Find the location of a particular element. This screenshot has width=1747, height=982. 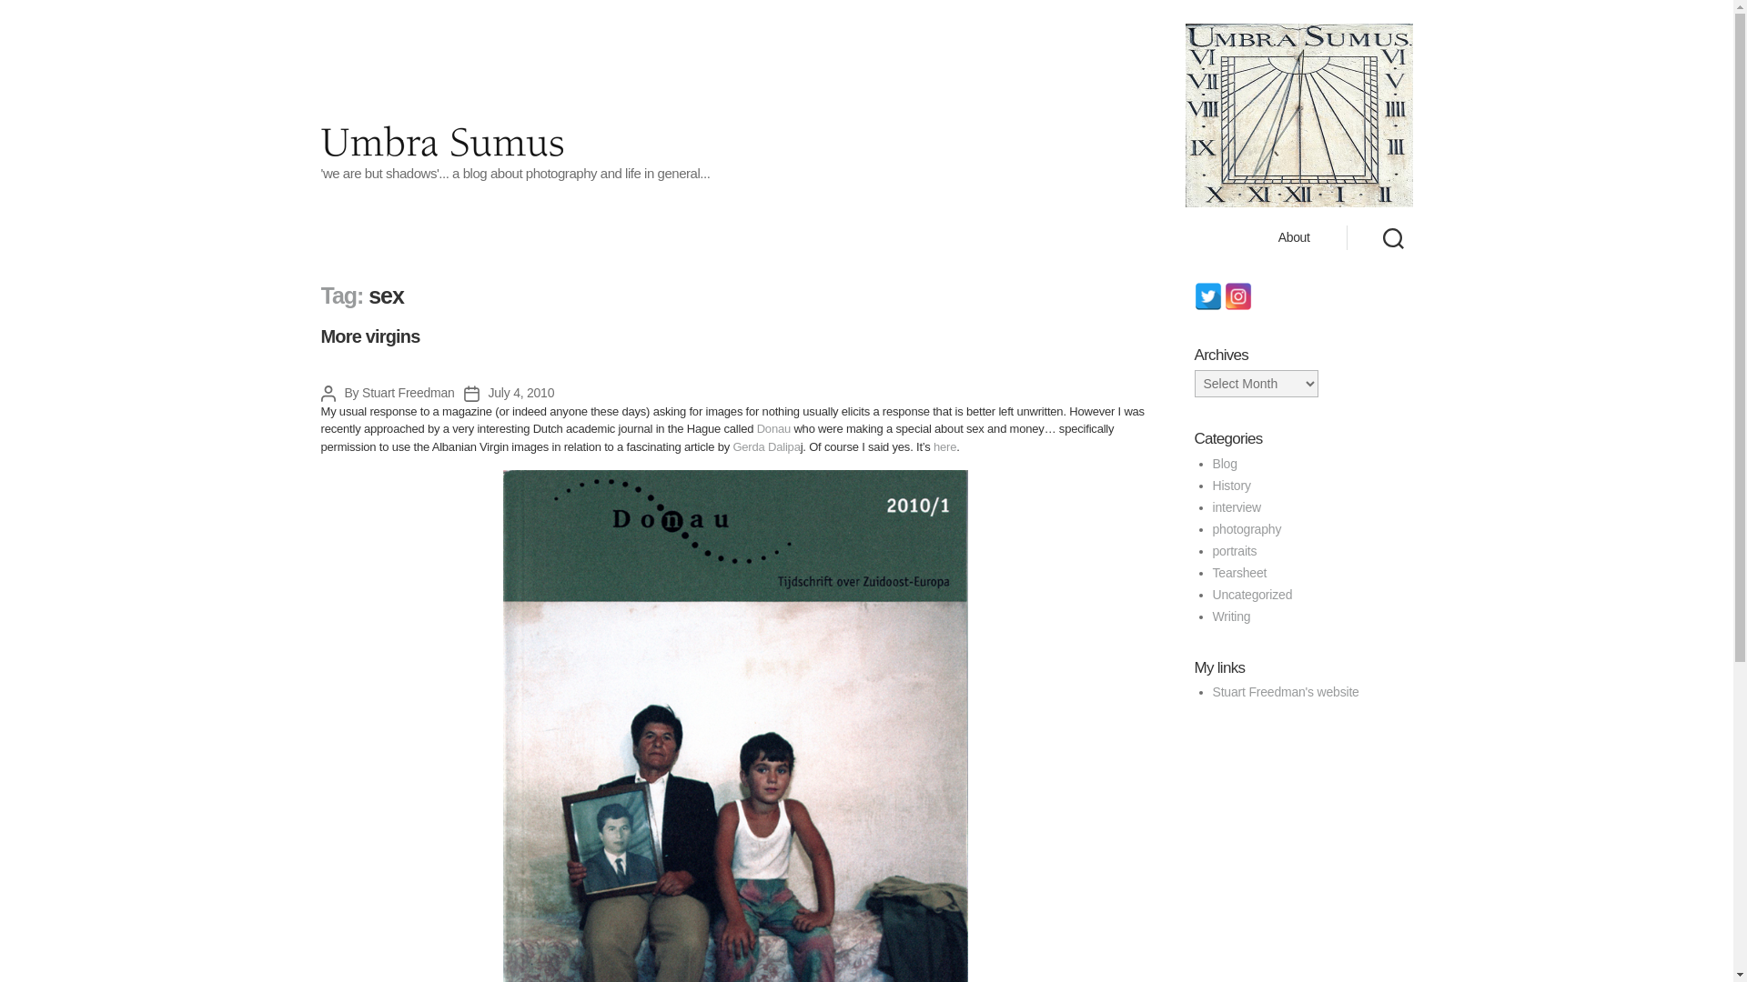

Instagram is located at coordinates (1237, 296).